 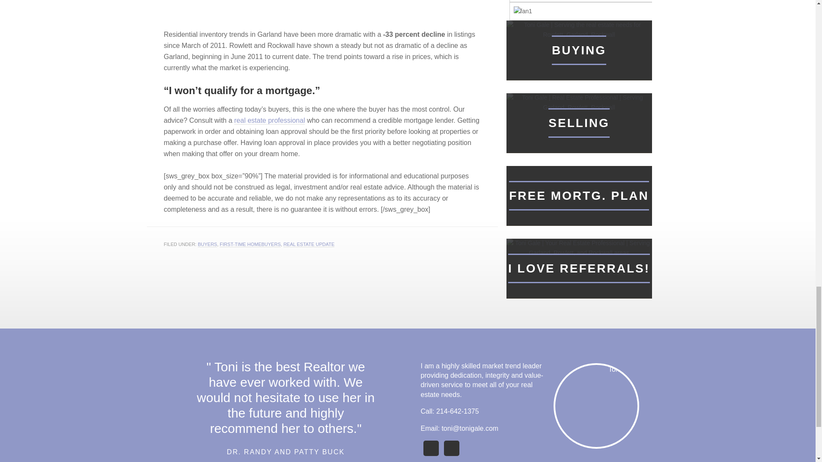 I want to click on real estate professional, so click(x=270, y=121).